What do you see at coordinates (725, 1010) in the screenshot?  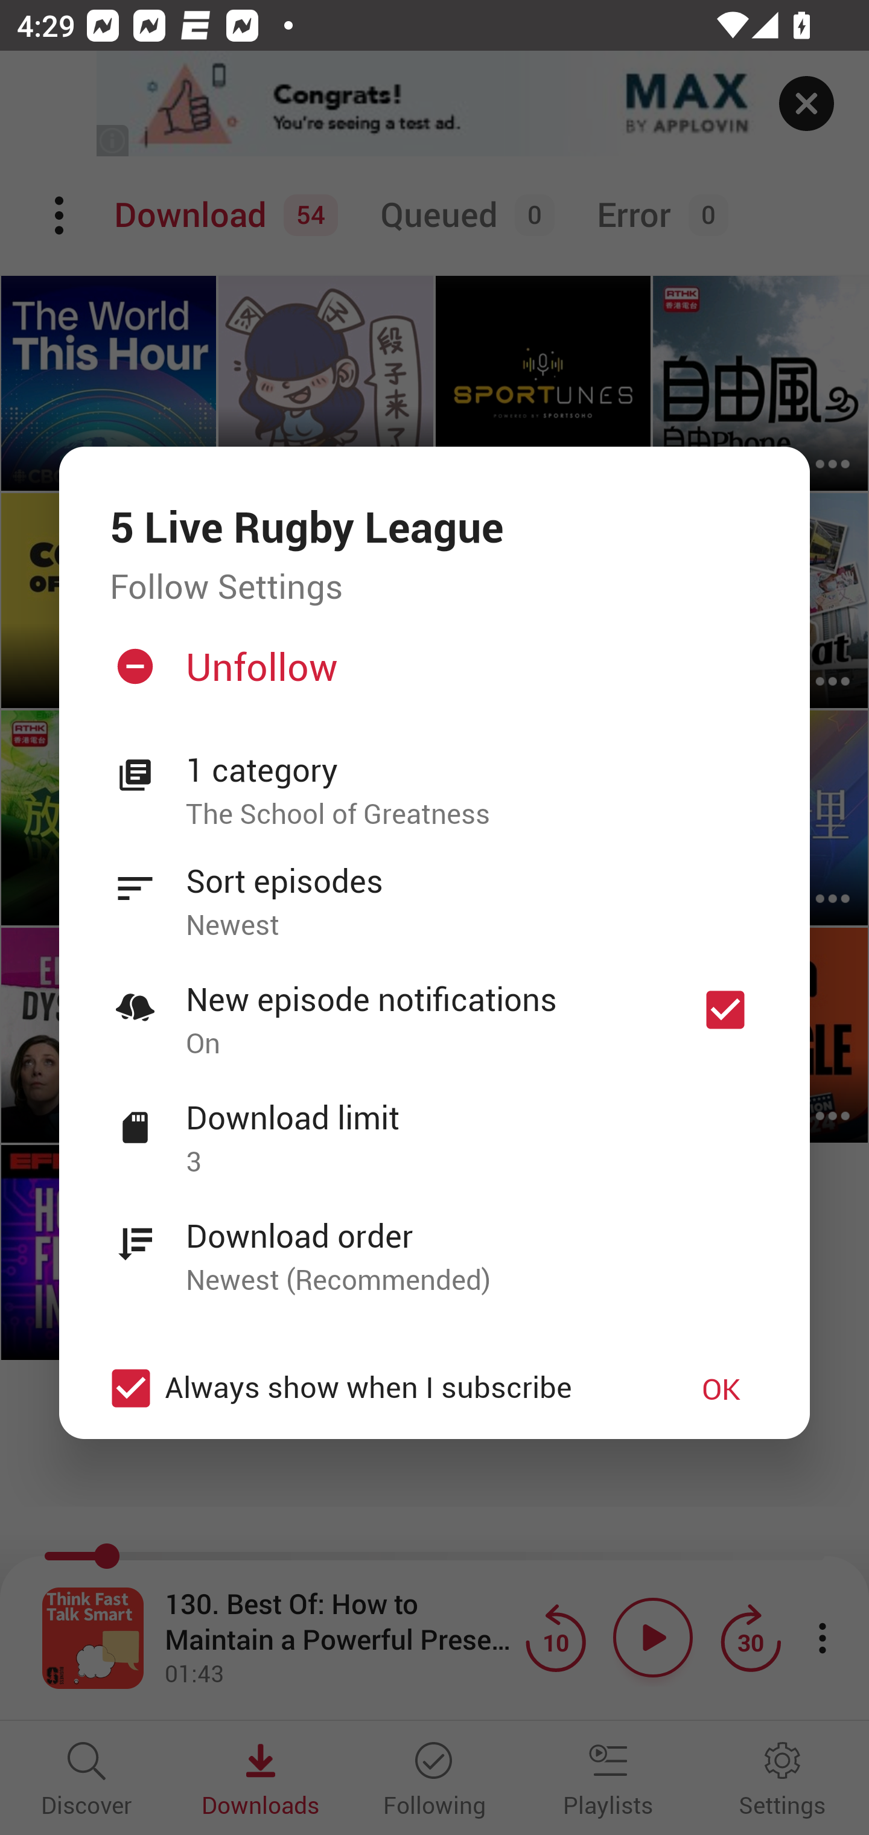 I see `New episode notifications` at bounding box center [725, 1010].